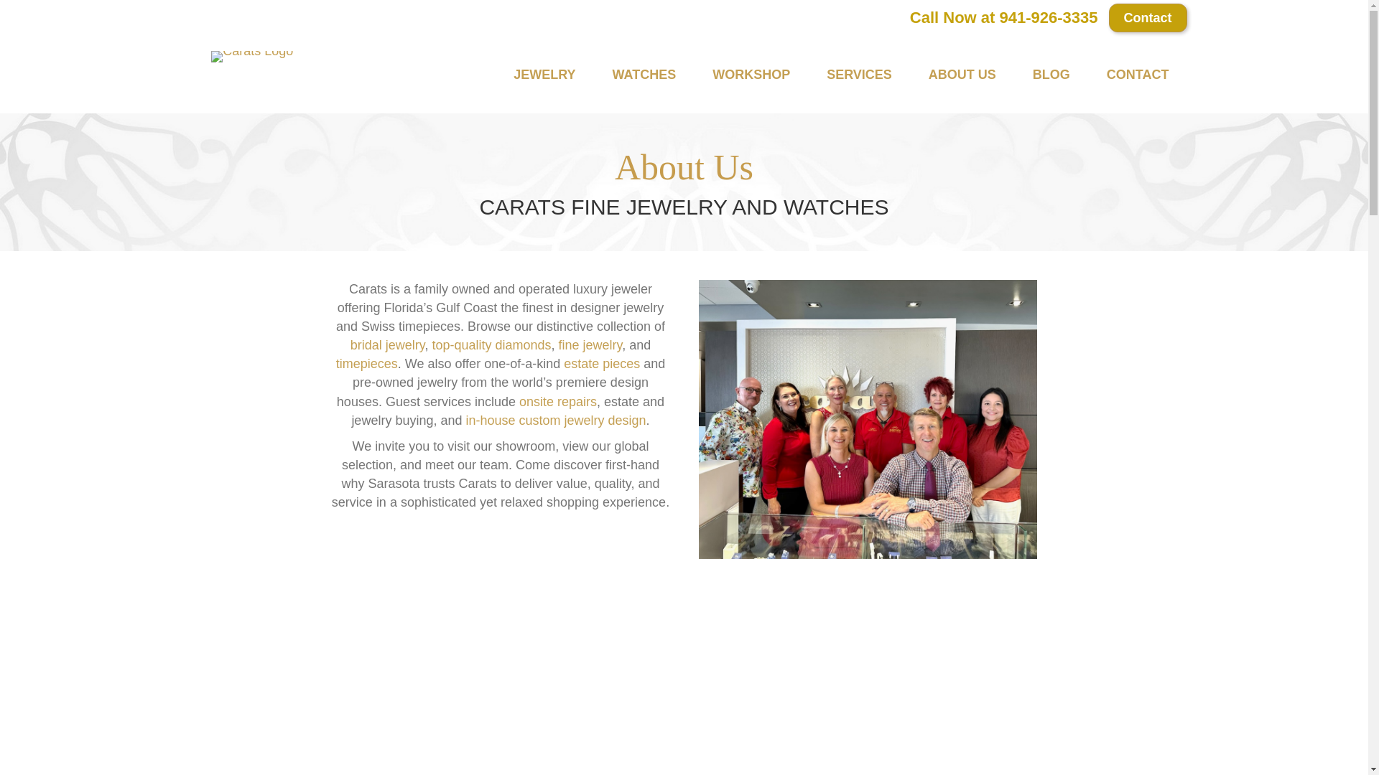 Image resolution: width=1379 pixels, height=775 pixels. Describe the element at coordinates (751, 75) in the screenshot. I see `WORKSHOP` at that location.